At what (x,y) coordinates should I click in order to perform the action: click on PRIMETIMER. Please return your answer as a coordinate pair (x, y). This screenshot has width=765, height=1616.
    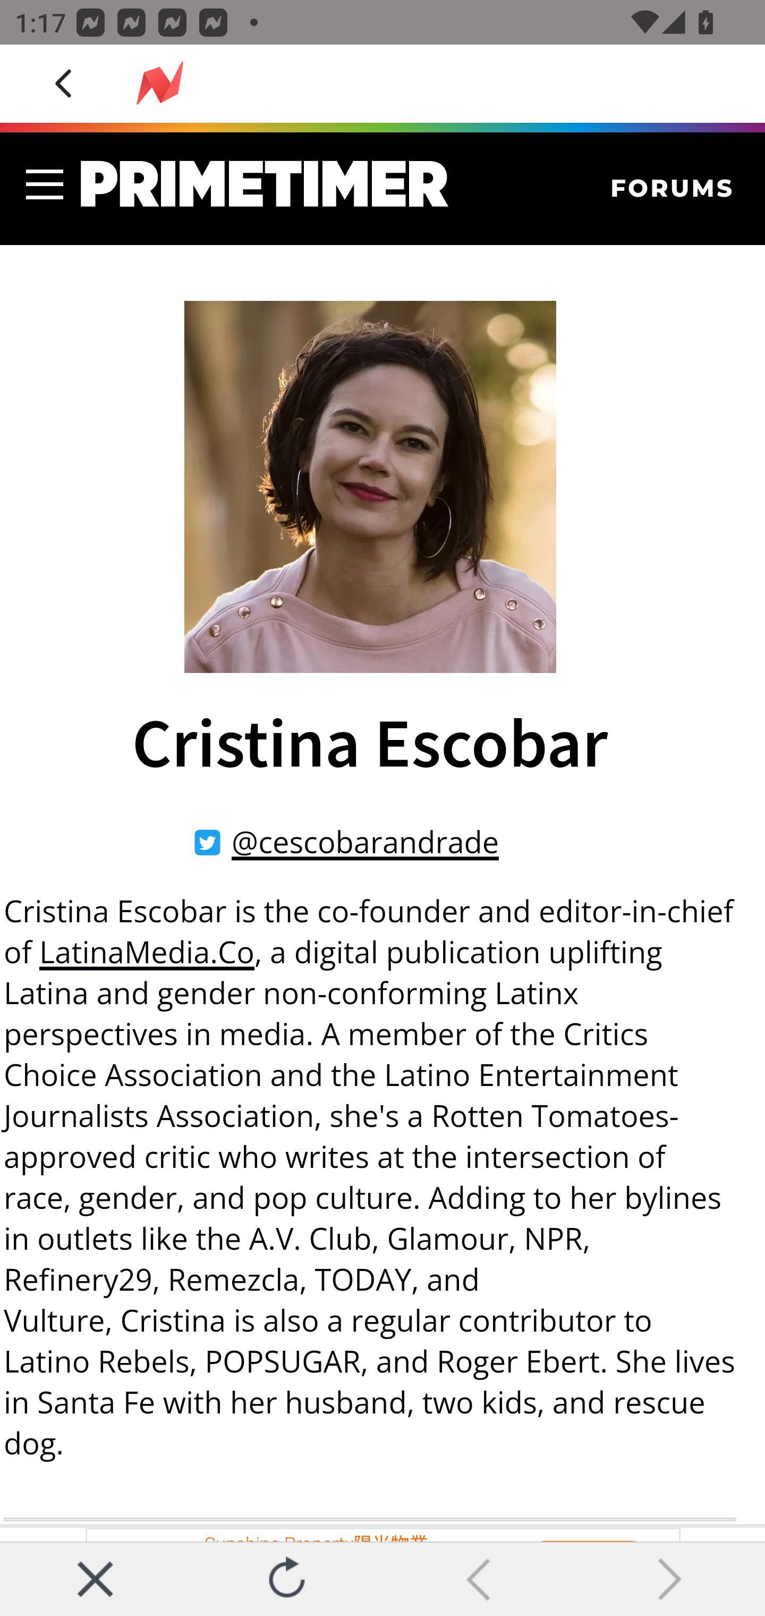
    Looking at the image, I should click on (265, 184).